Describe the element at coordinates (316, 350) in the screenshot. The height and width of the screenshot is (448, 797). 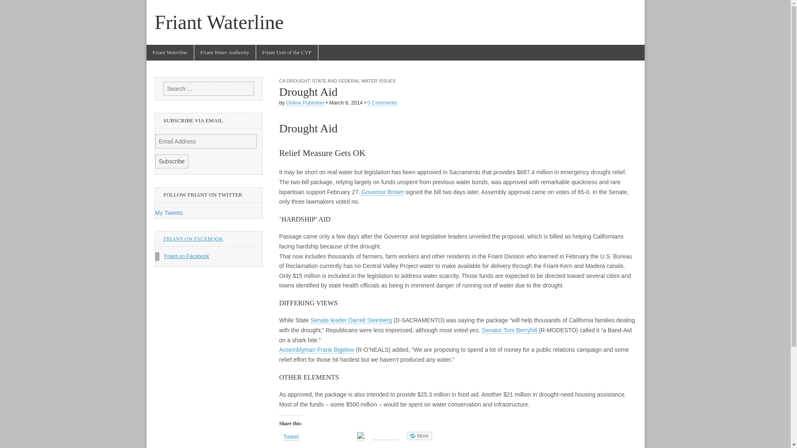
I see `Assemblyman Frank Bigelow` at that location.